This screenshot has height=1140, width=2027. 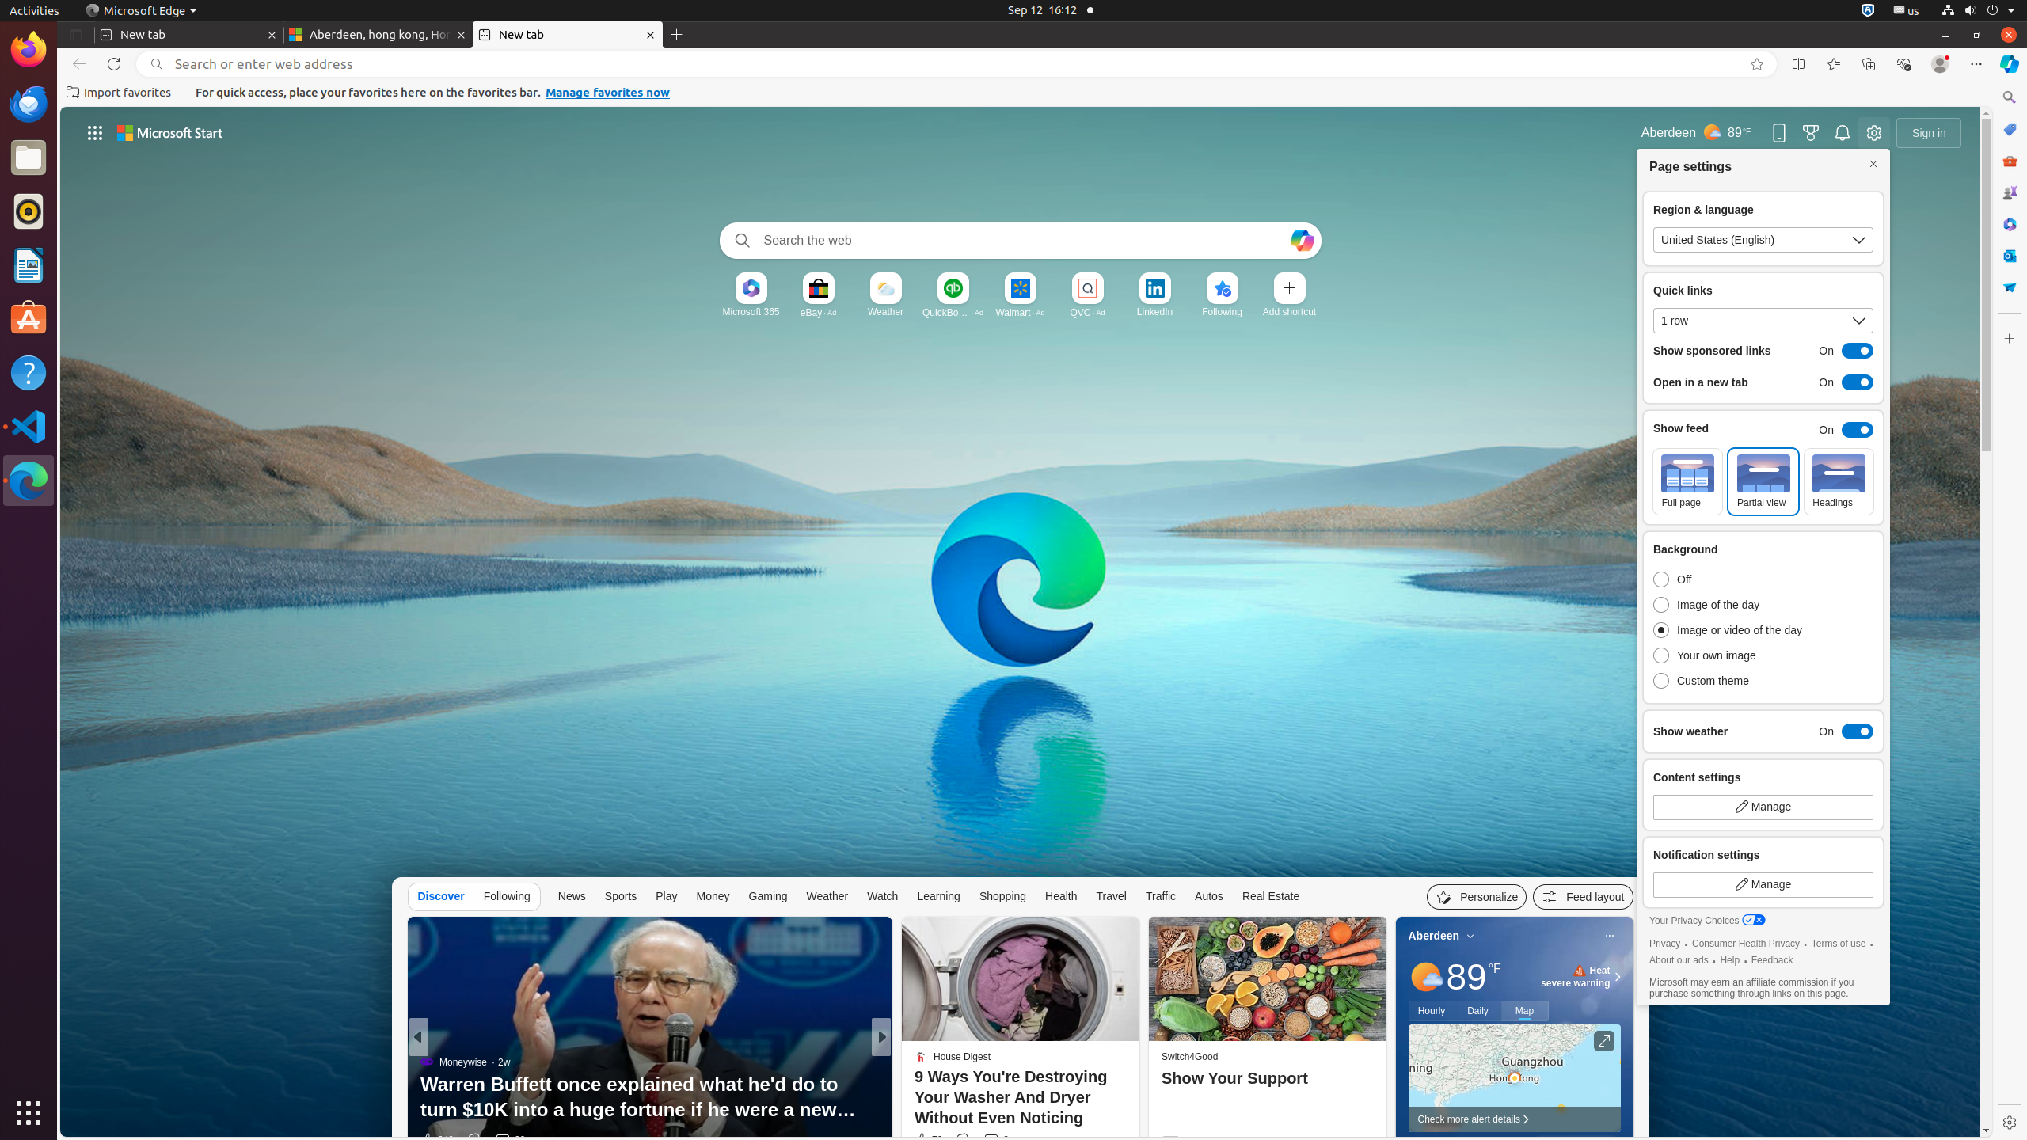 What do you see at coordinates (993, 1140) in the screenshot?
I see `View comments 89 Comment` at bounding box center [993, 1140].